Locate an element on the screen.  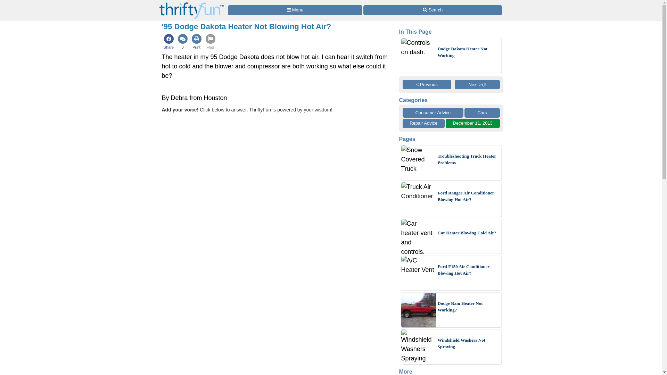
Flag is located at coordinates (210, 42).